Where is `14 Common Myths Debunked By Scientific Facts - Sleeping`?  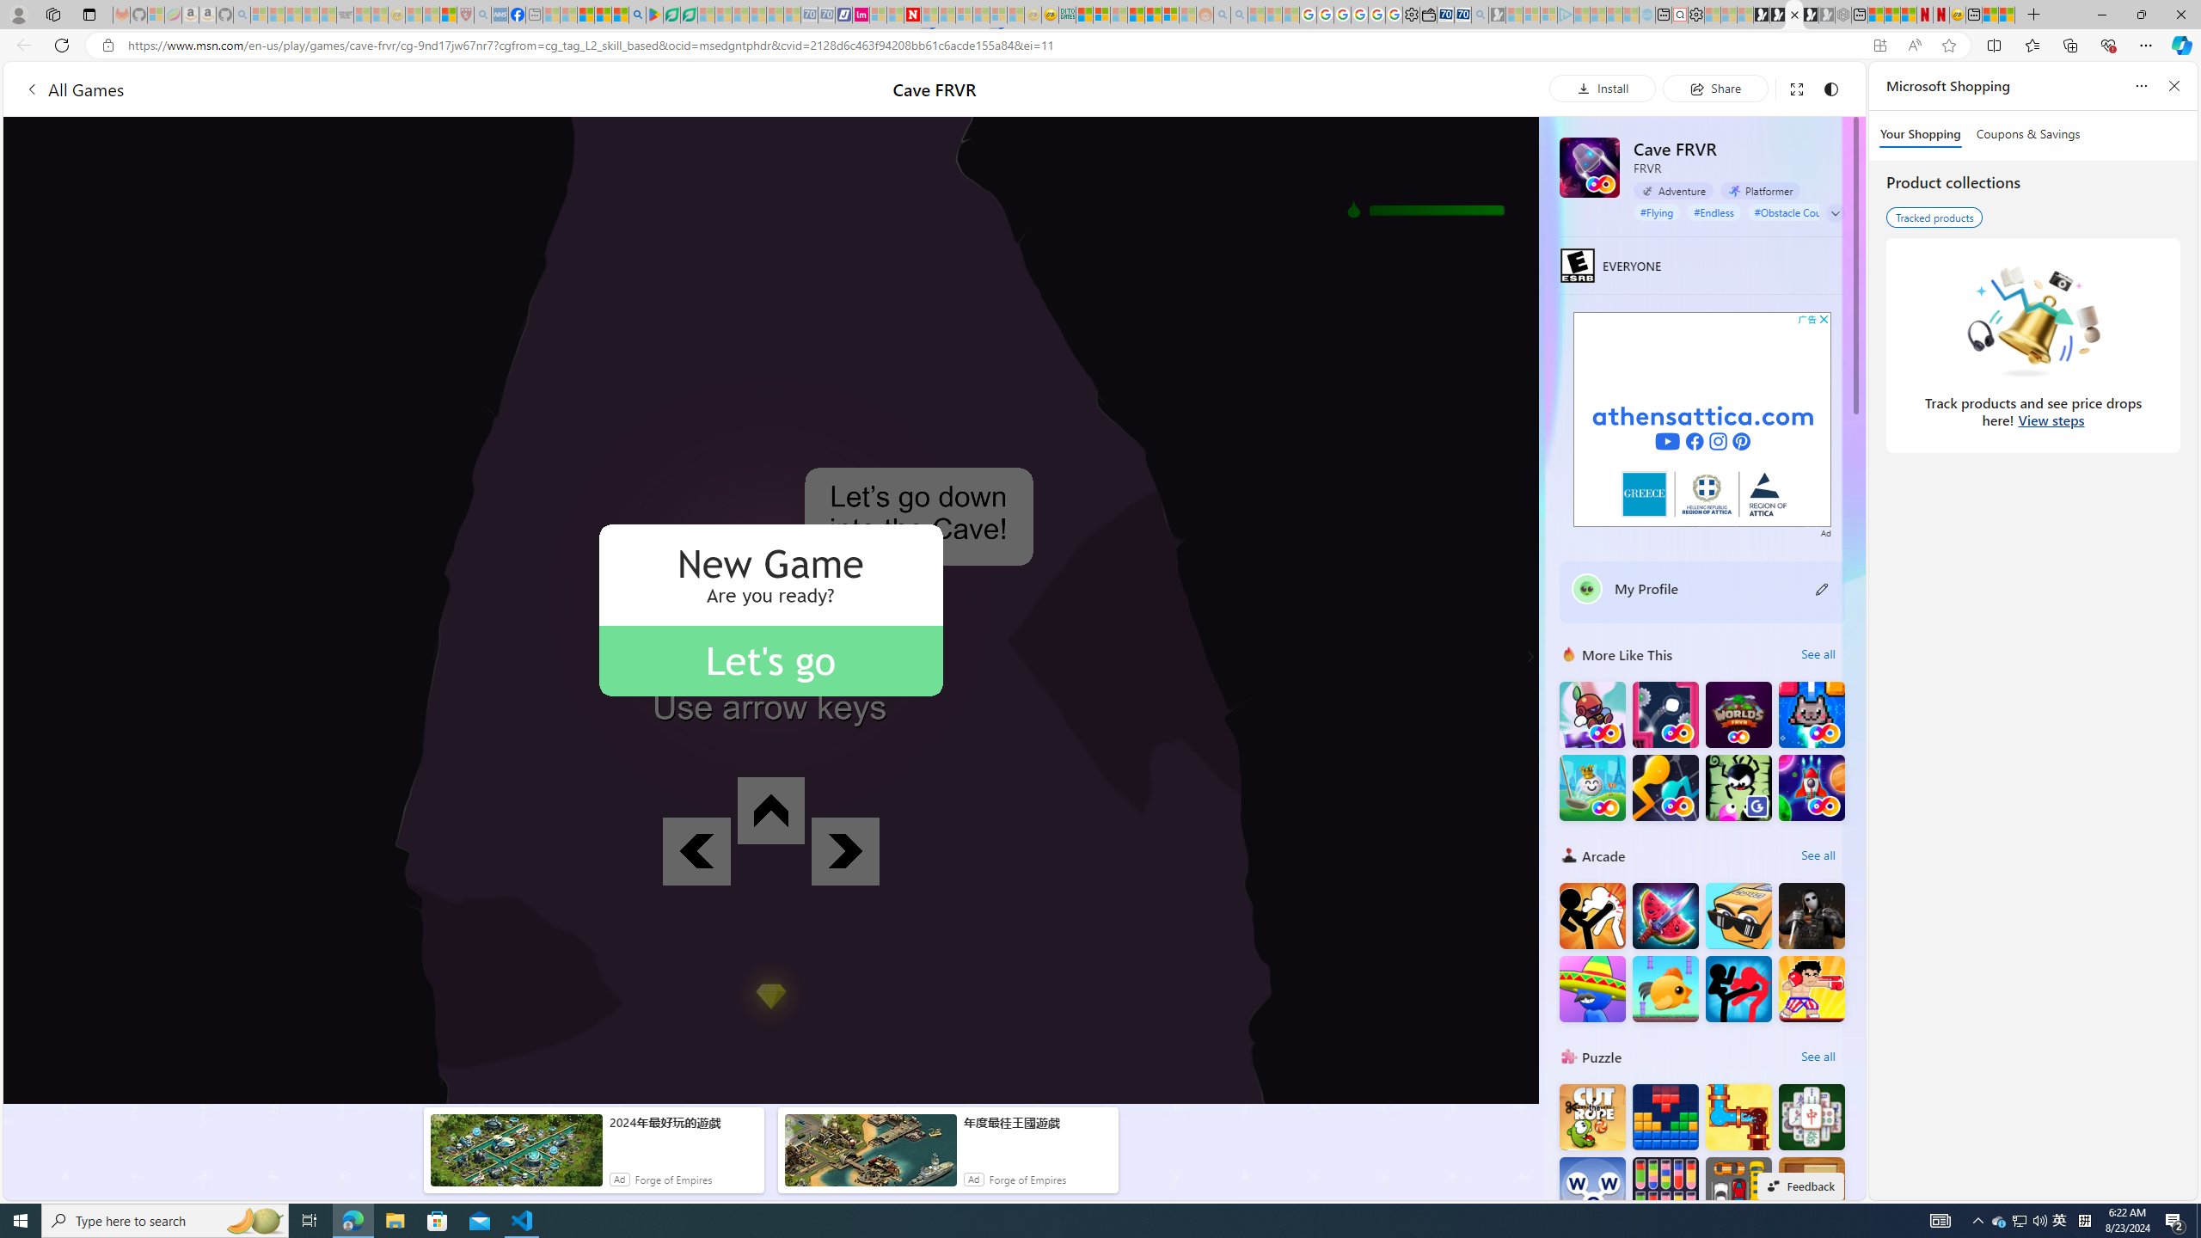 14 Common Myths Debunked By Scientific Facts - Sleeping is located at coordinates (947, 15).